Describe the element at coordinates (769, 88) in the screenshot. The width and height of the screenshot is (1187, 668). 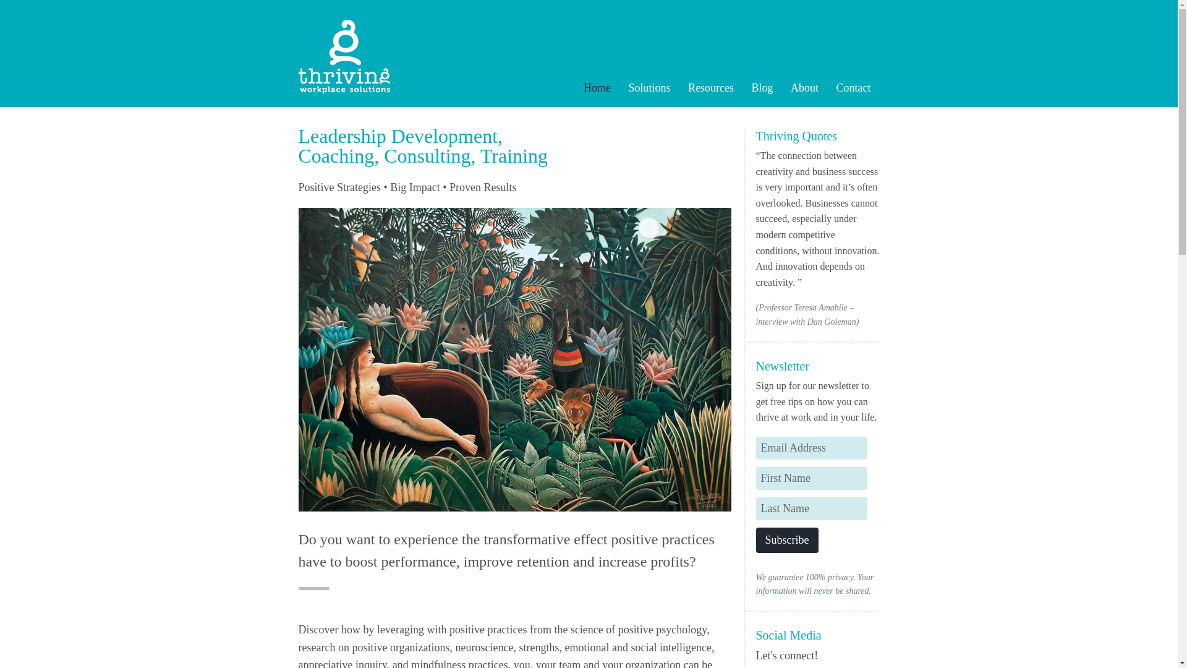
I see `Blog` at that location.